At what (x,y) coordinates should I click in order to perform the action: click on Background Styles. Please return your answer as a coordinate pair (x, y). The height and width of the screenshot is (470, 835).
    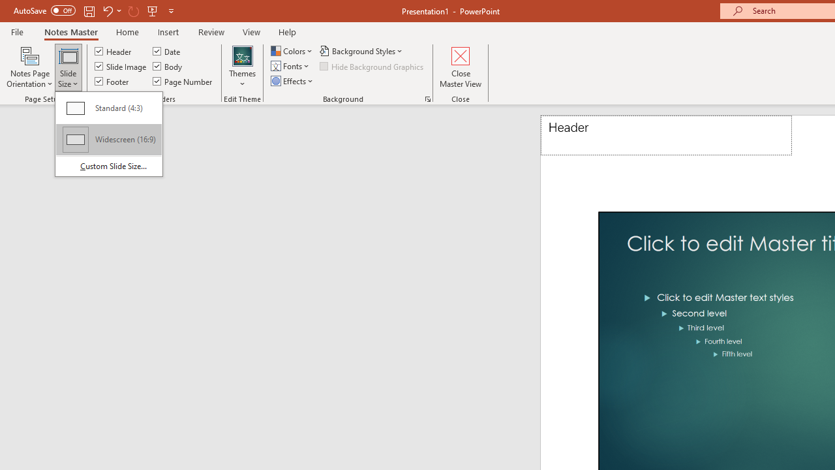
    Looking at the image, I should click on (362, 51).